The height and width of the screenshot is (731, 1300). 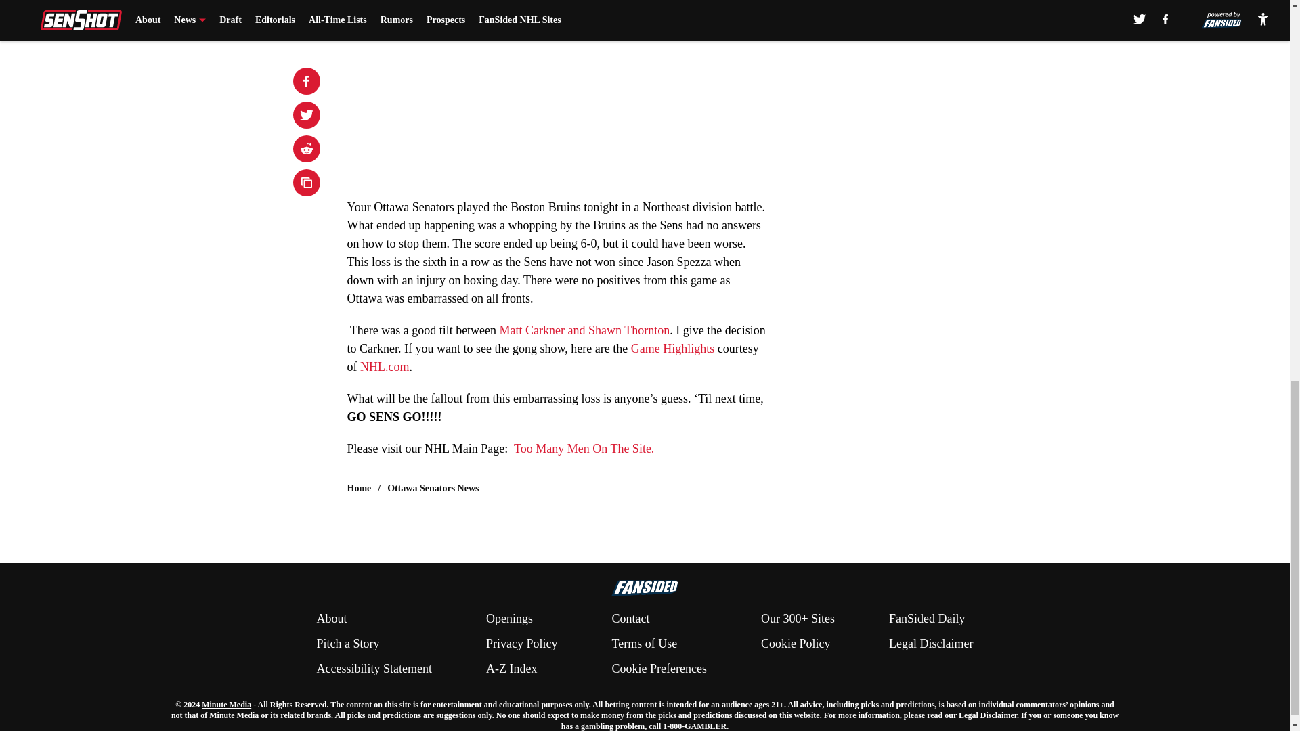 I want to click on Accessibility Statement, so click(x=374, y=669).